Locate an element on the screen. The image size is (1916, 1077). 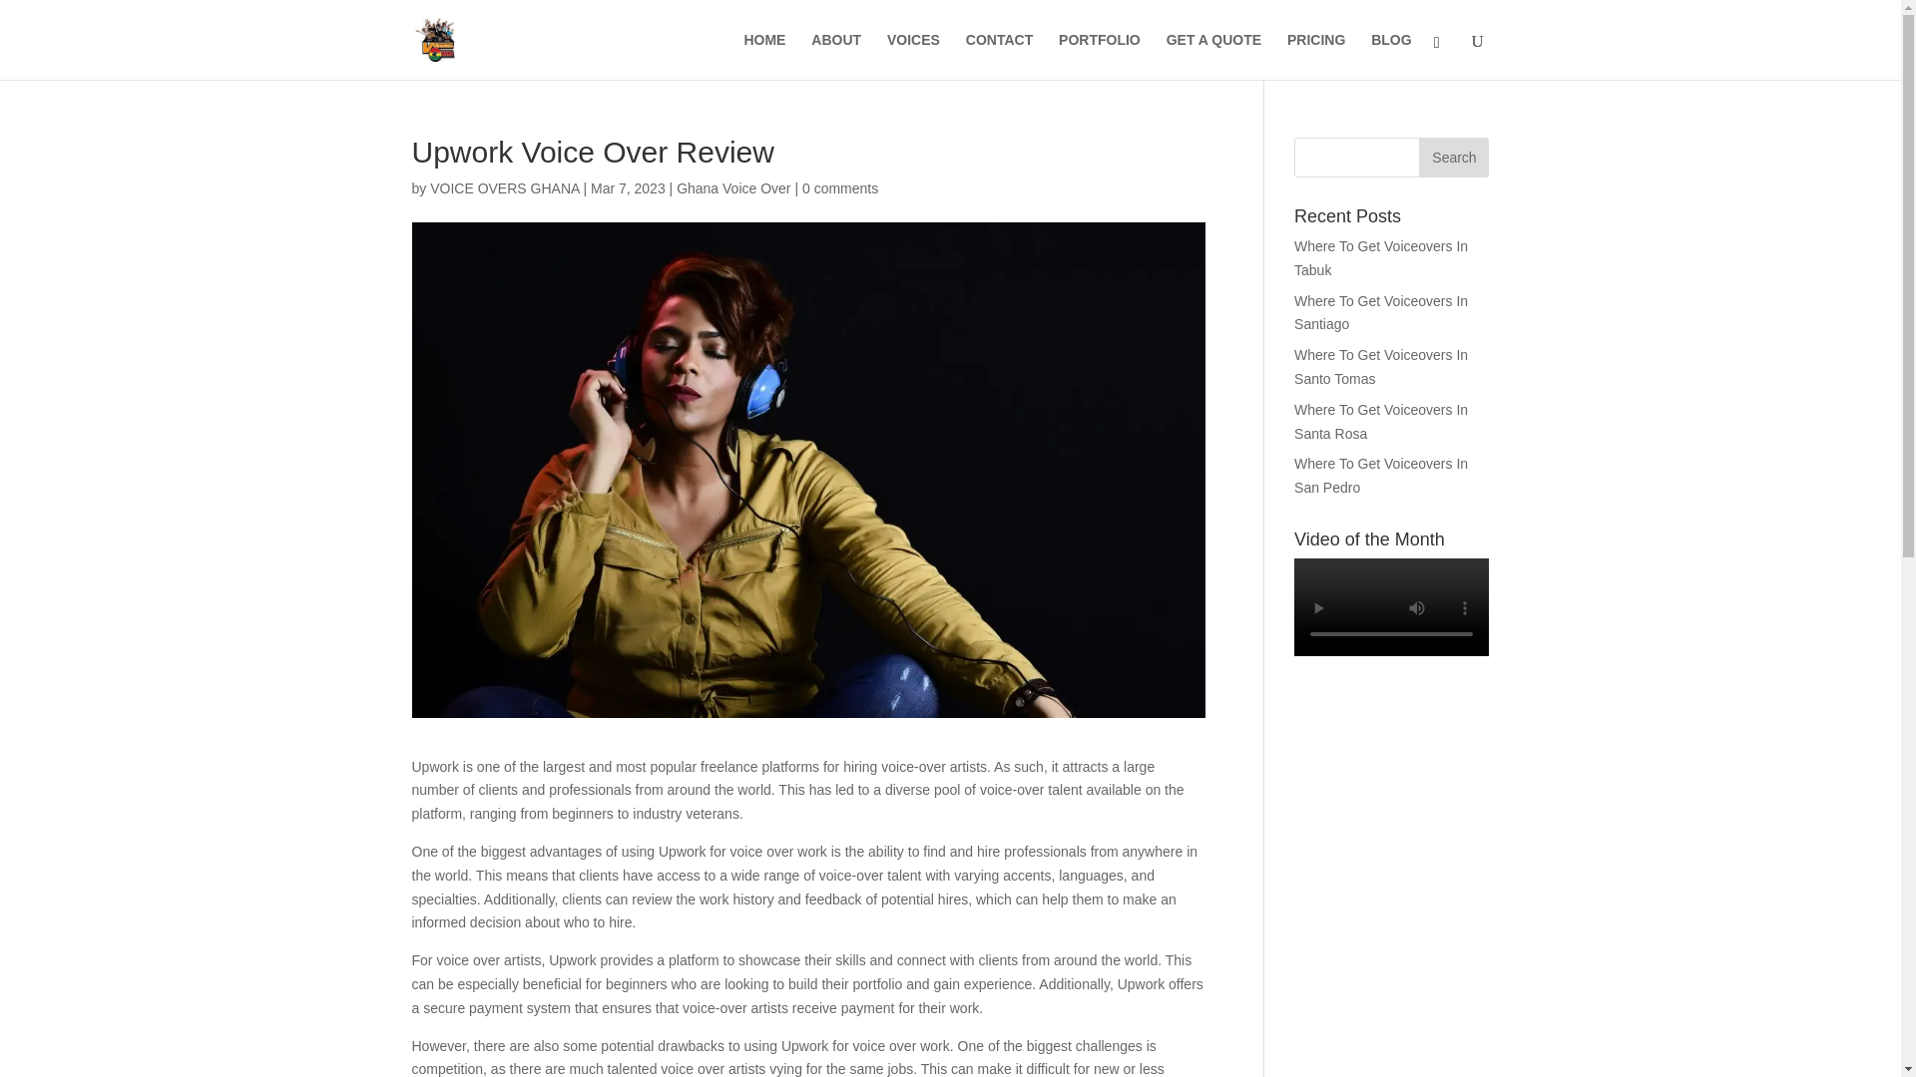
Search is located at coordinates (1453, 158).